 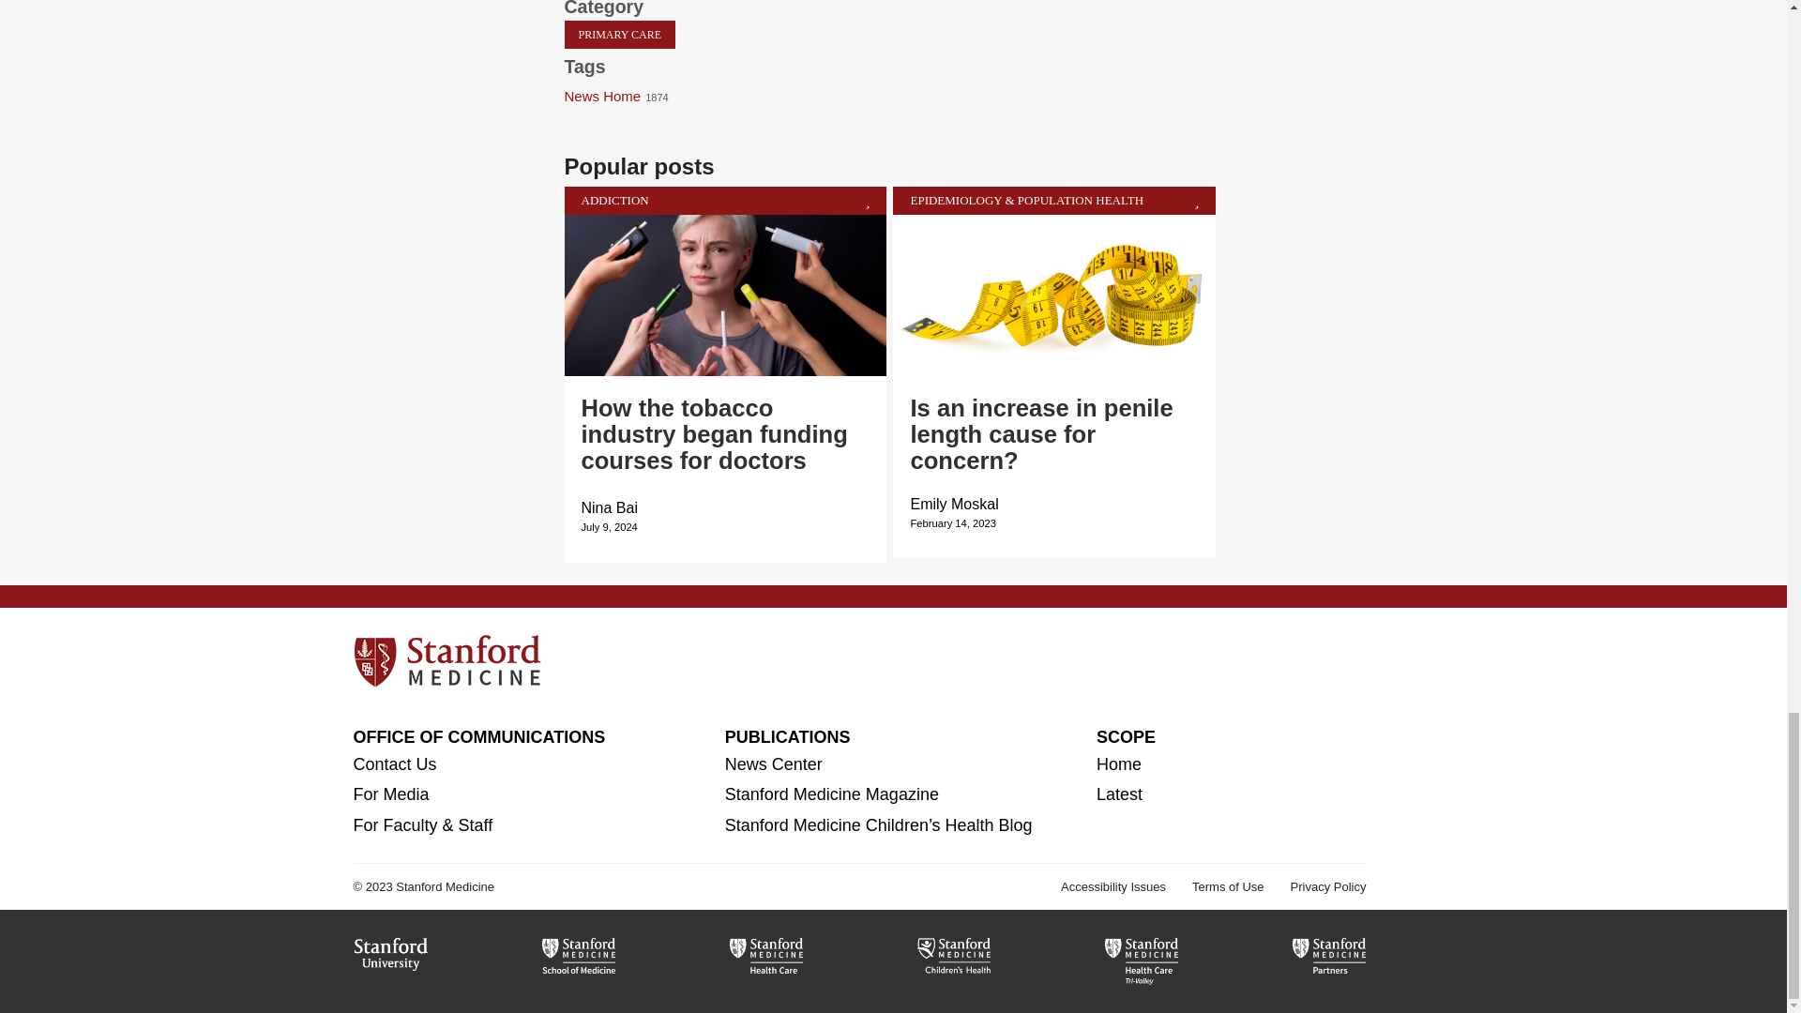 I want to click on Nina Bai, so click(x=610, y=507).